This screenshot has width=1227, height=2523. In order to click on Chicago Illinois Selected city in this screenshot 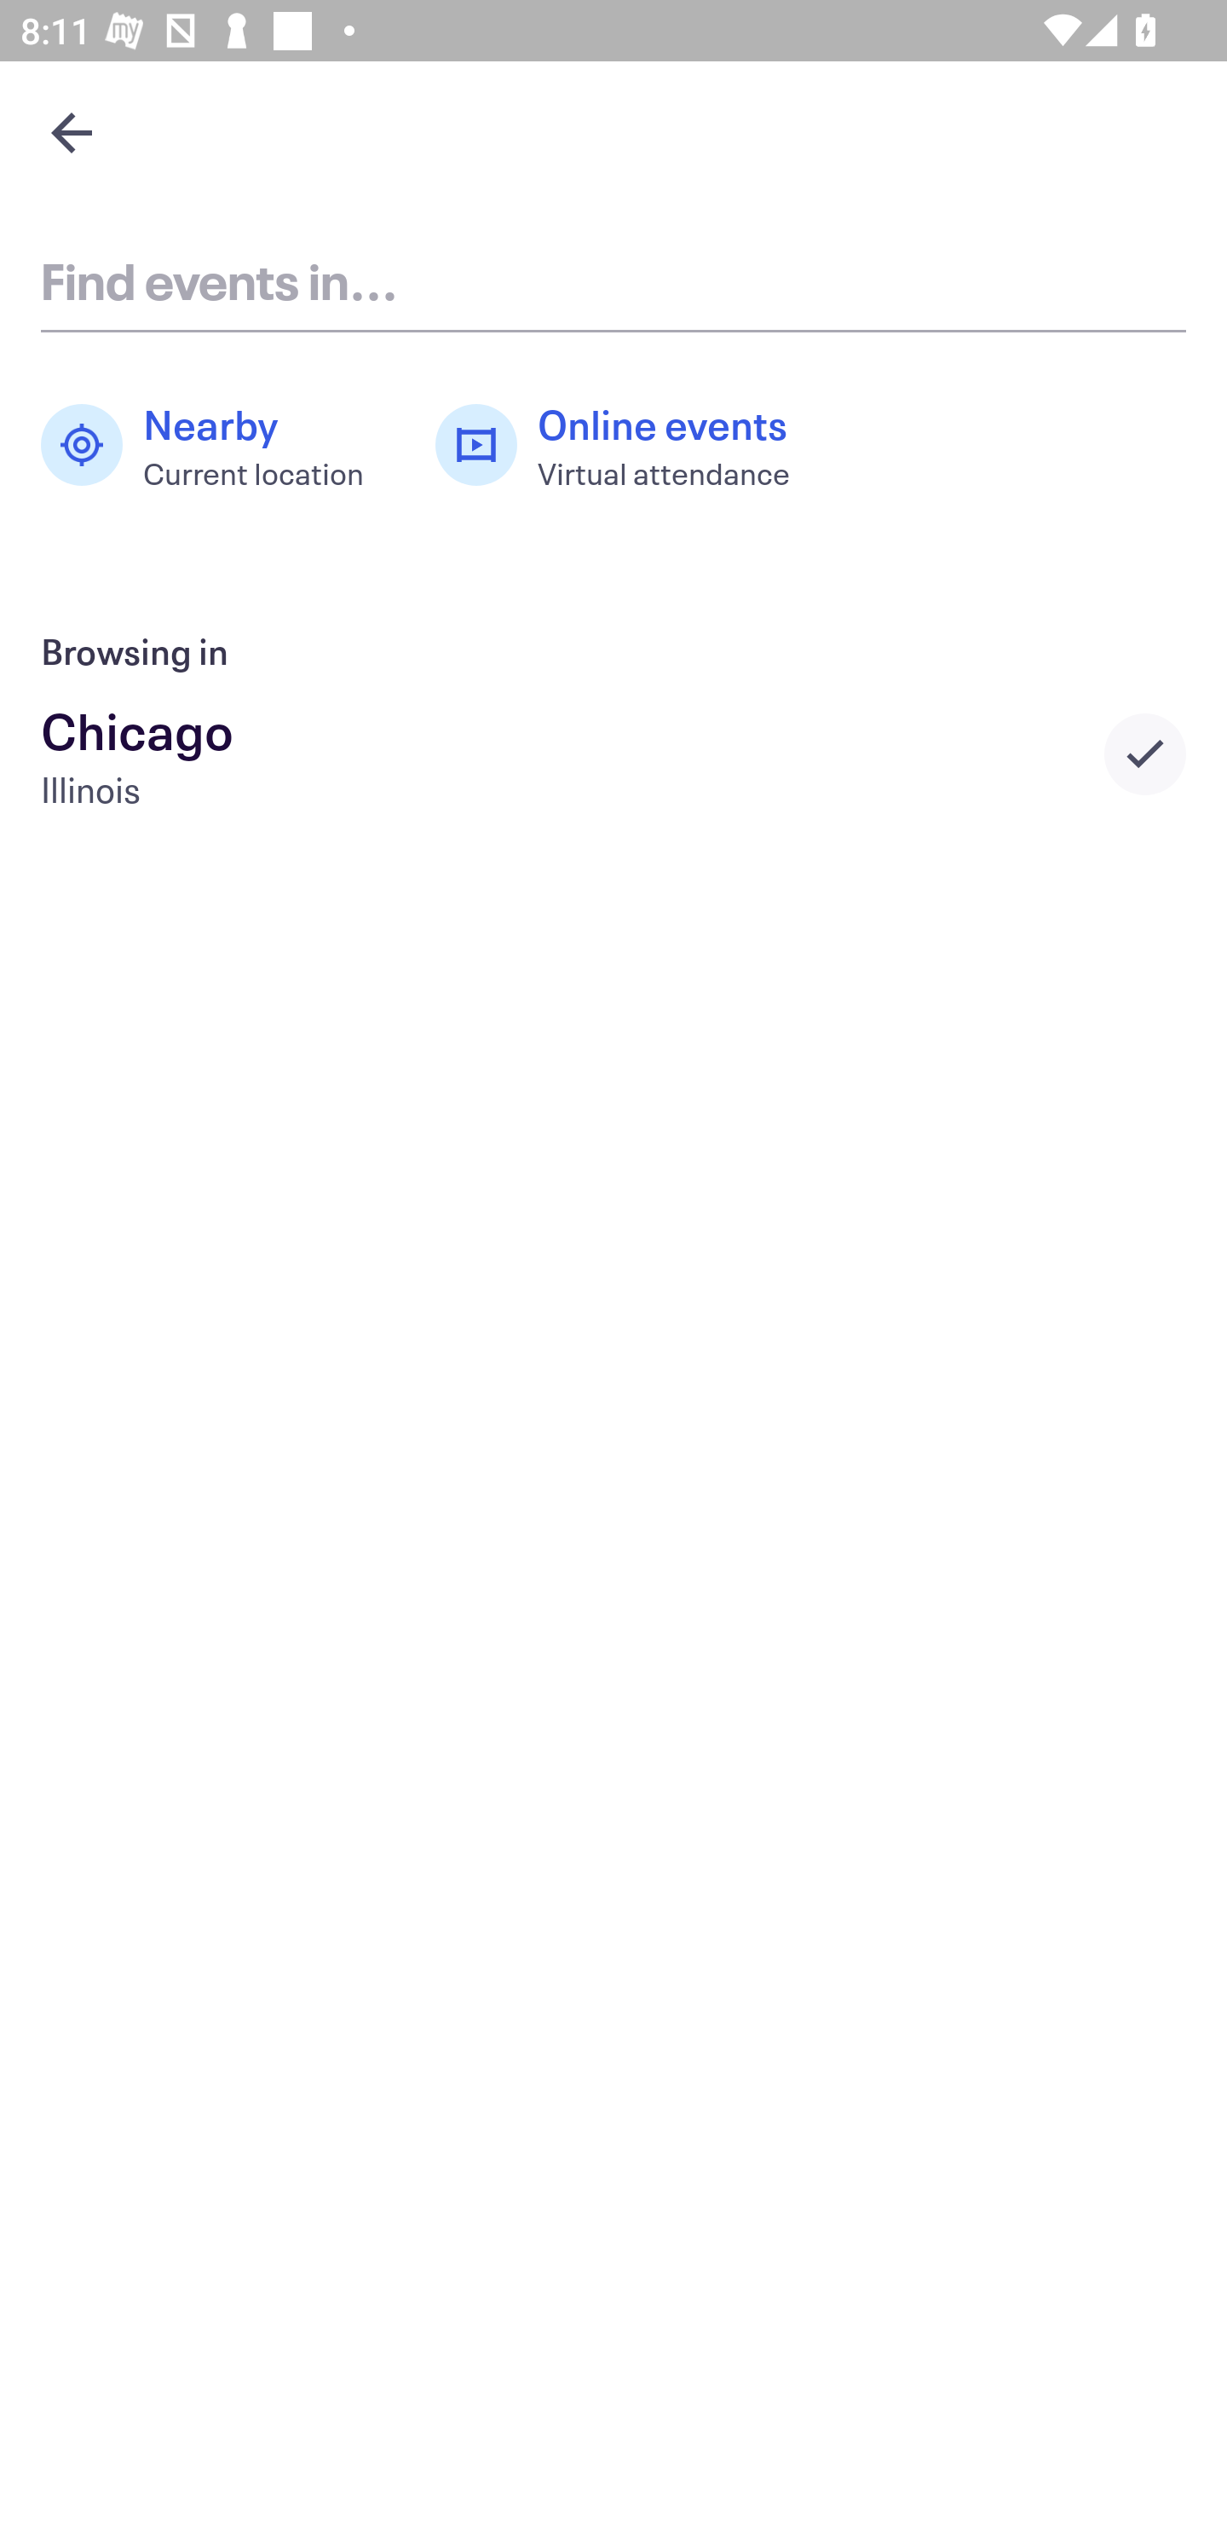, I will do `click(613, 753)`.